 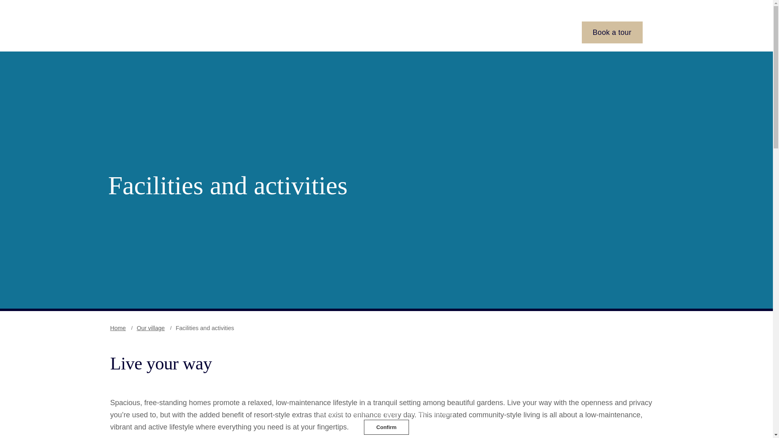 I want to click on Serviced apartments, so click(x=406, y=32).